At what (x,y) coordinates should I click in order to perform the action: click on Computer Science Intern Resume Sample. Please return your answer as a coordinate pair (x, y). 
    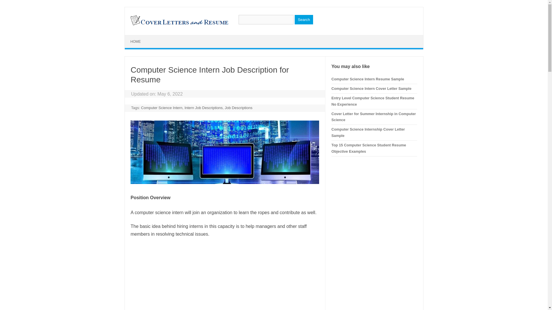
    Looking at the image, I should click on (368, 79).